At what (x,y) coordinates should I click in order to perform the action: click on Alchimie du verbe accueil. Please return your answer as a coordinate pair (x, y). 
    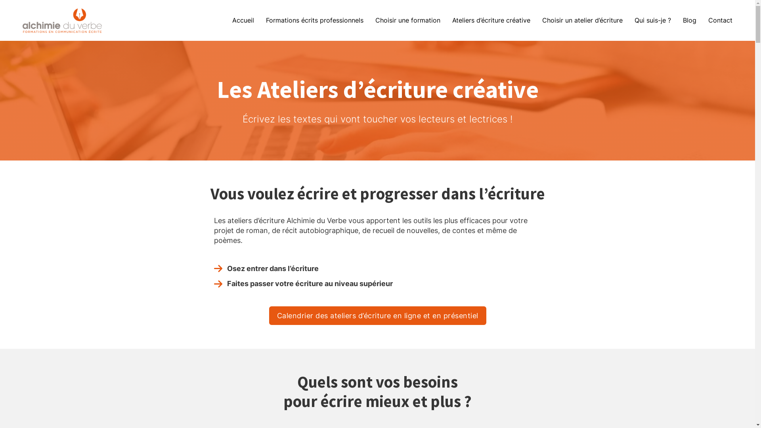
    Looking at the image, I should click on (62, 19).